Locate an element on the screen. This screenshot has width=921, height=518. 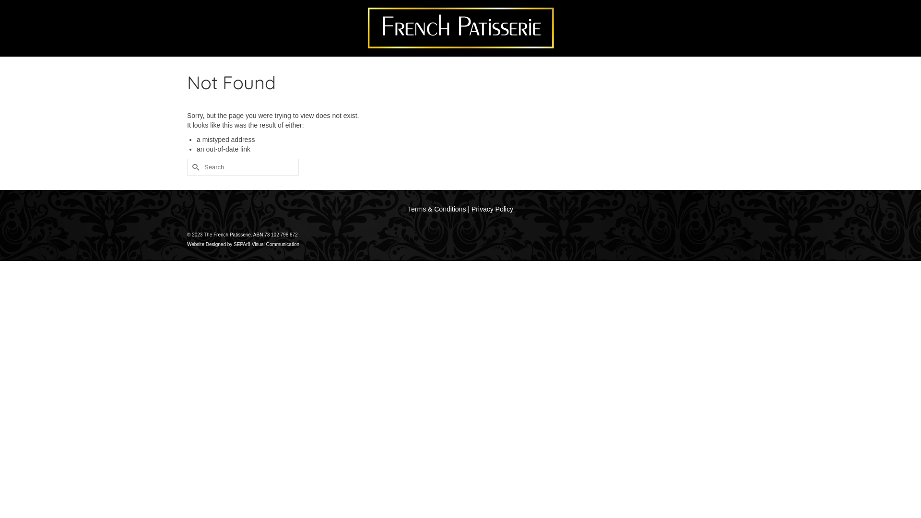
The French Patisserie is located at coordinates (460, 28).